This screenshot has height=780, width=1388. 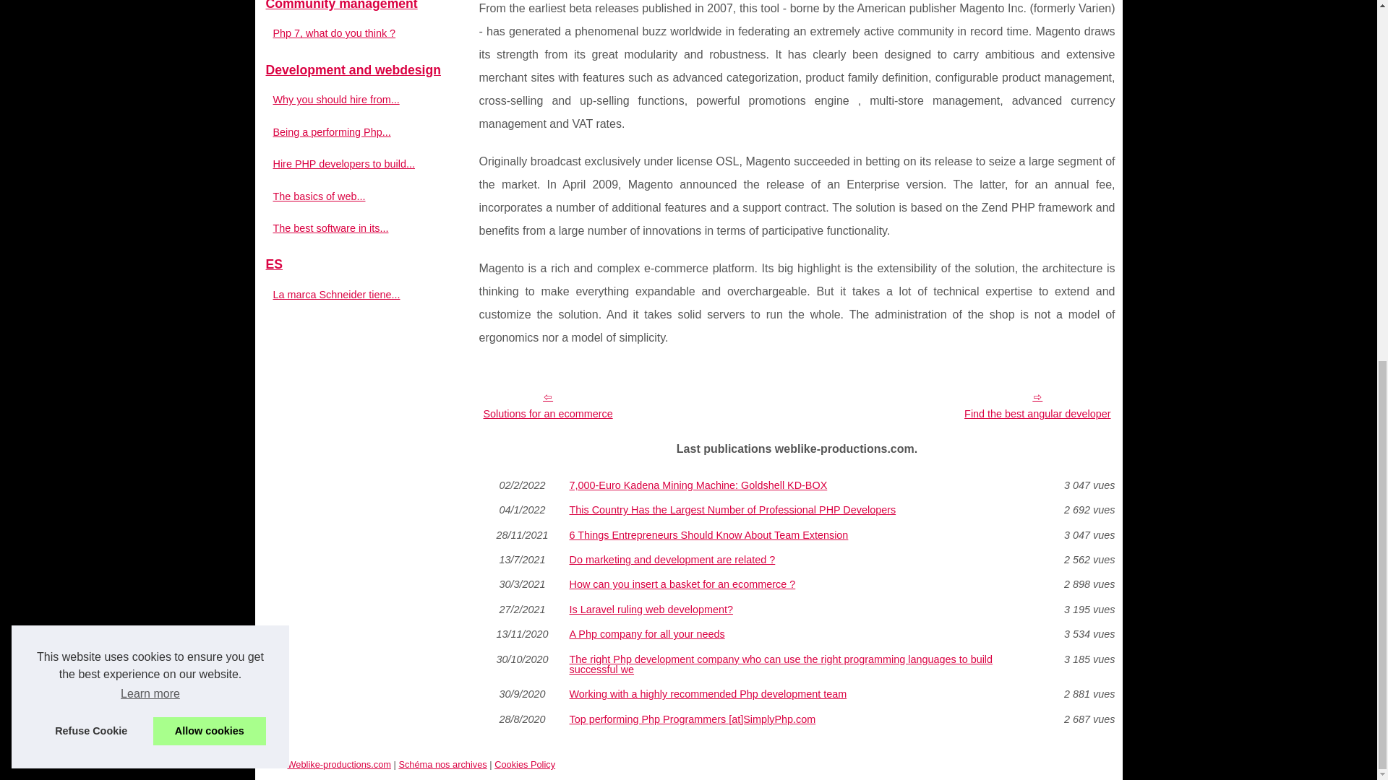 What do you see at coordinates (797, 559) in the screenshot?
I see `Do marketing and development are related ?` at bounding box center [797, 559].